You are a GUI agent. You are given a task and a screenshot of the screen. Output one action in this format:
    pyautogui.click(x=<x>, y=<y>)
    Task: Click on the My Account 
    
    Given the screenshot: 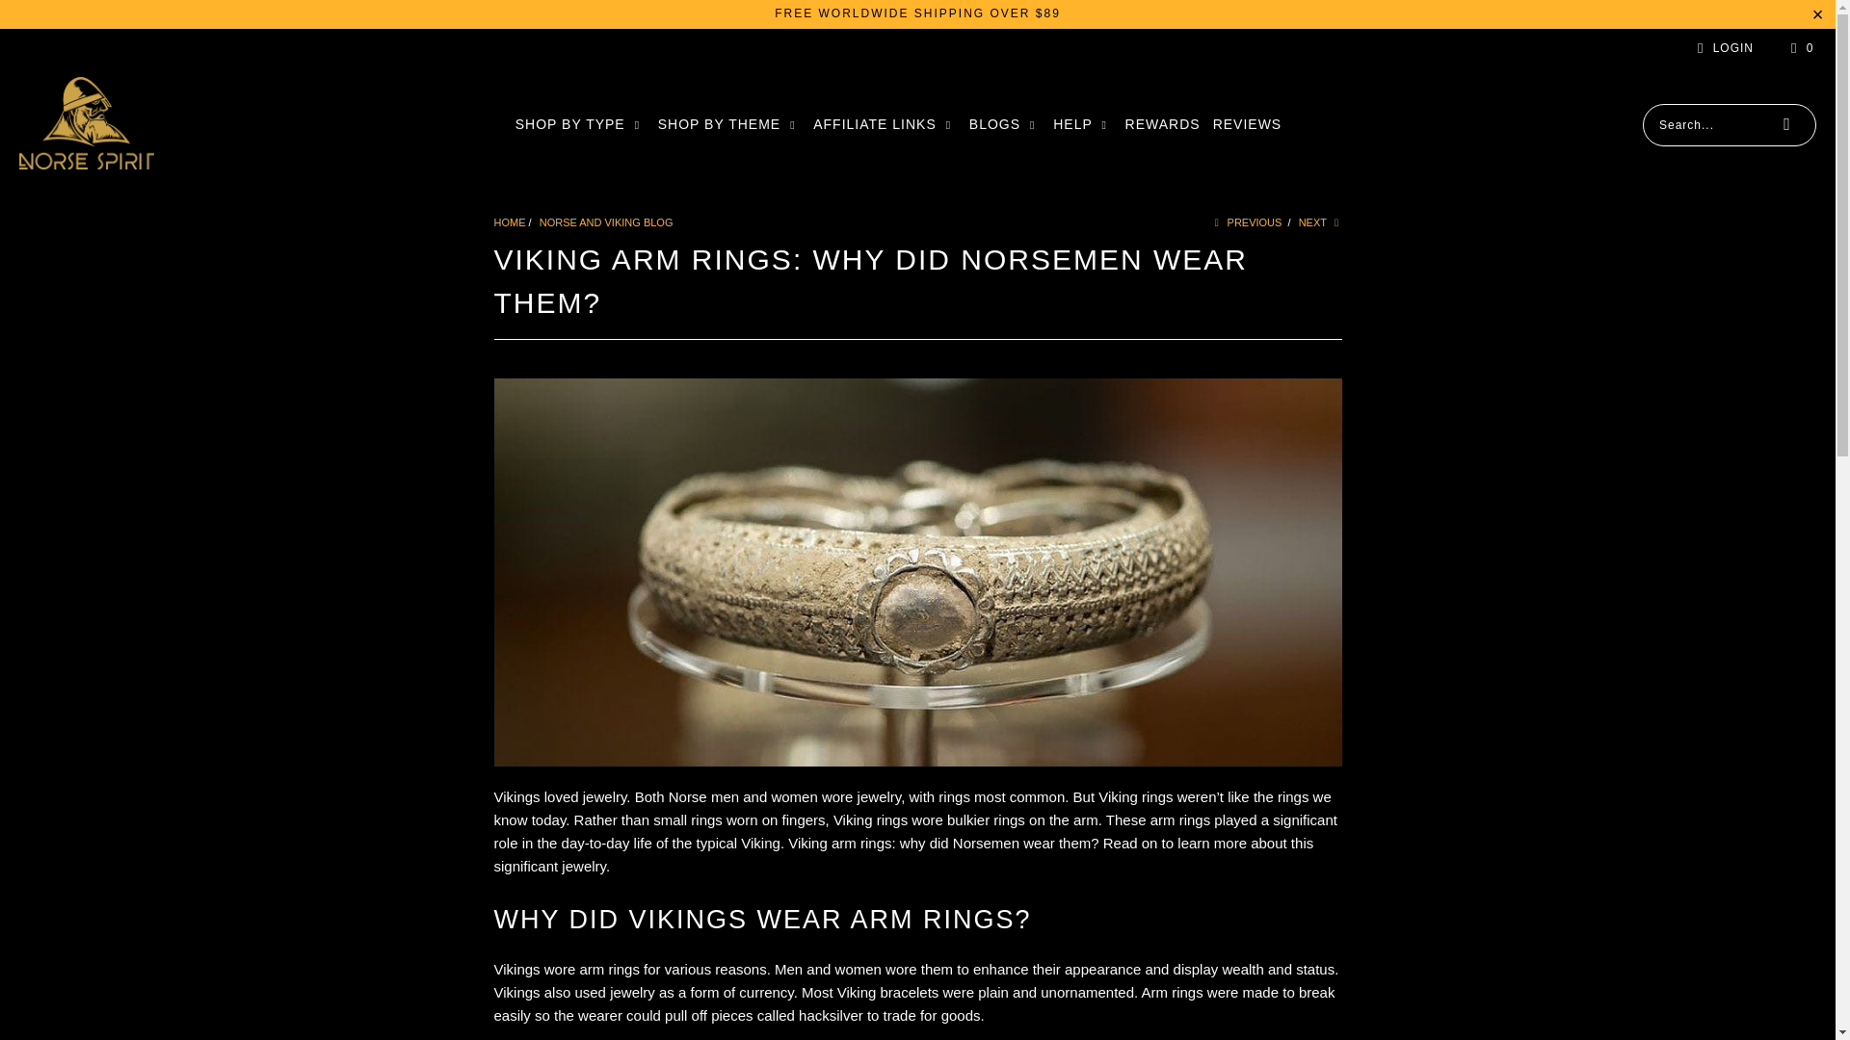 What is the action you would take?
    pyautogui.click(x=1722, y=47)
    